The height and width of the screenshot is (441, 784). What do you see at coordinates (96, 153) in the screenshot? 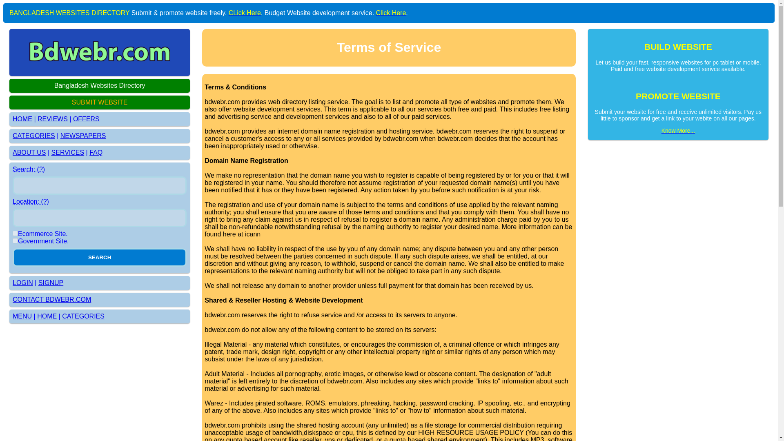
I see `FAQ` at bounding box center [96, 153].